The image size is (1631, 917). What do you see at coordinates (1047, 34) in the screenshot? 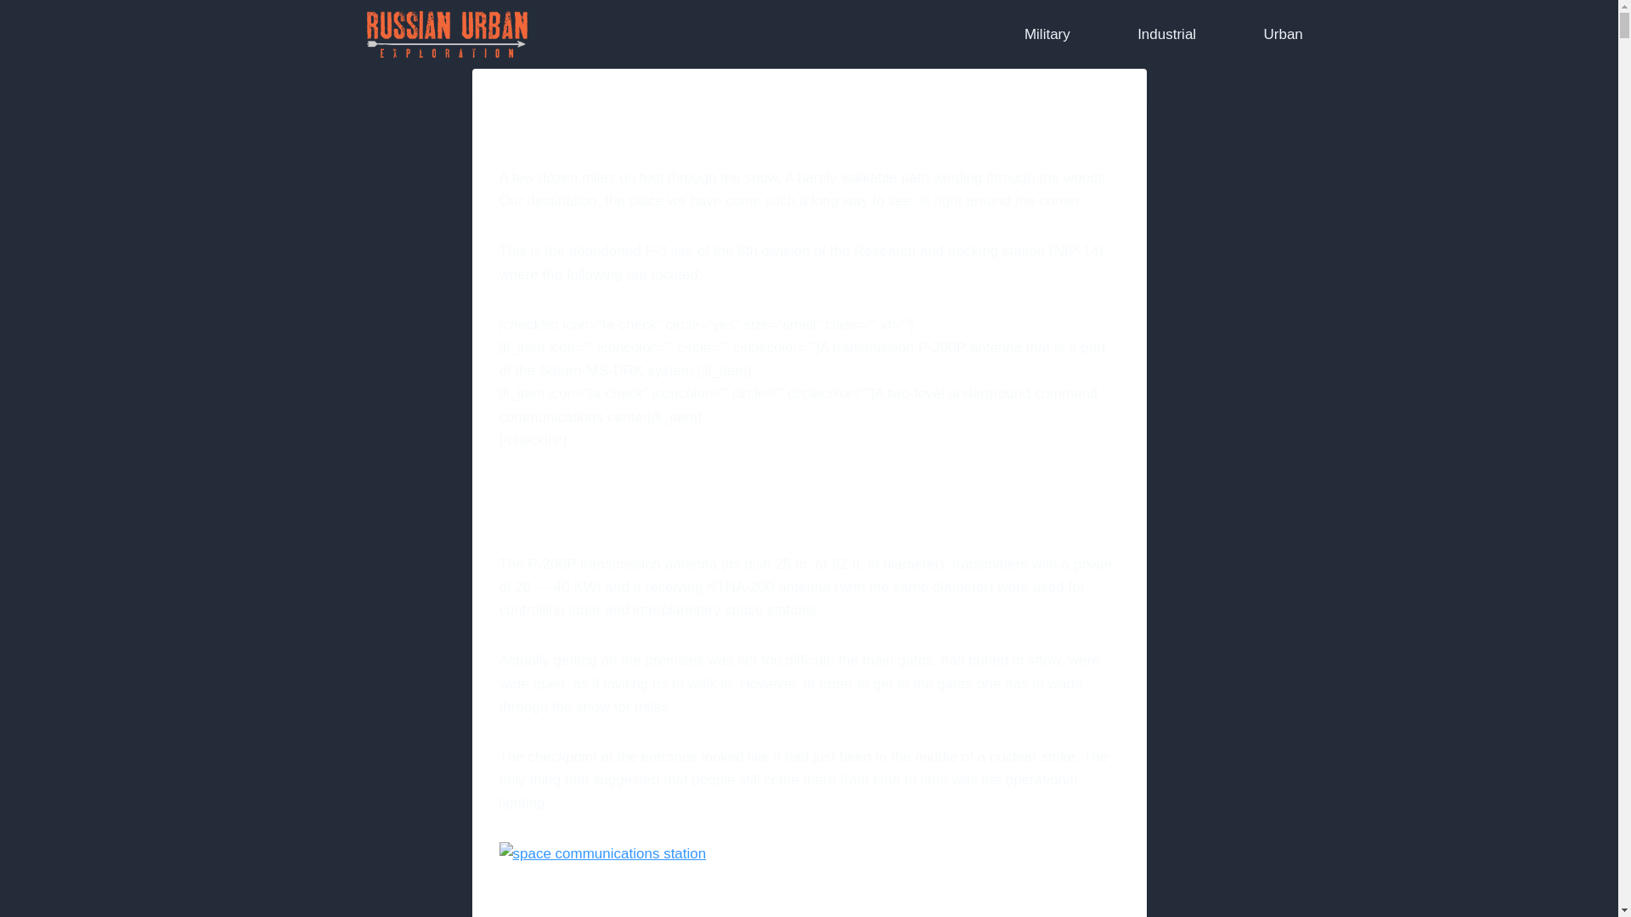
I see `Military` at bounding box center [1047, 34].